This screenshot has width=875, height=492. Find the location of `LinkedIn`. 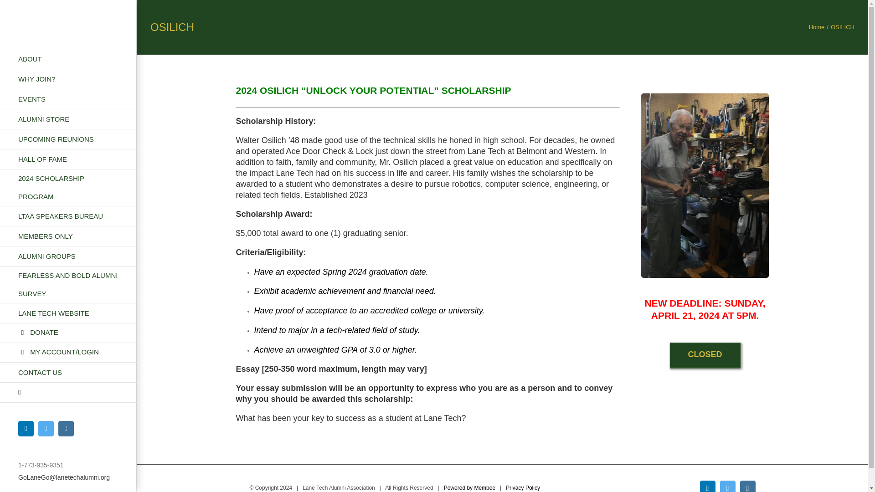

LinkedIn is located at coordinates (708, 487).